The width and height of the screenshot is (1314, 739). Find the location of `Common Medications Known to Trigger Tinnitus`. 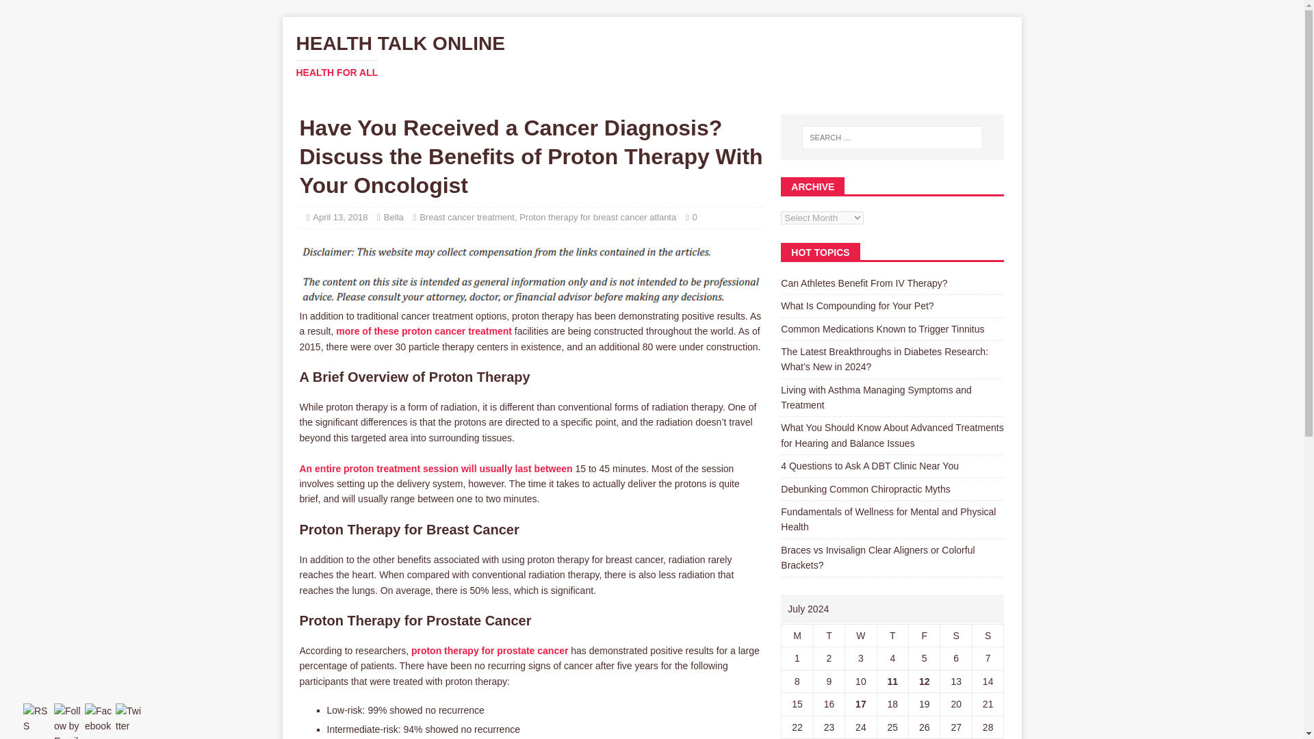

Common Medications Known to Trigger Tinnitus is located at coordinates (882, 329).